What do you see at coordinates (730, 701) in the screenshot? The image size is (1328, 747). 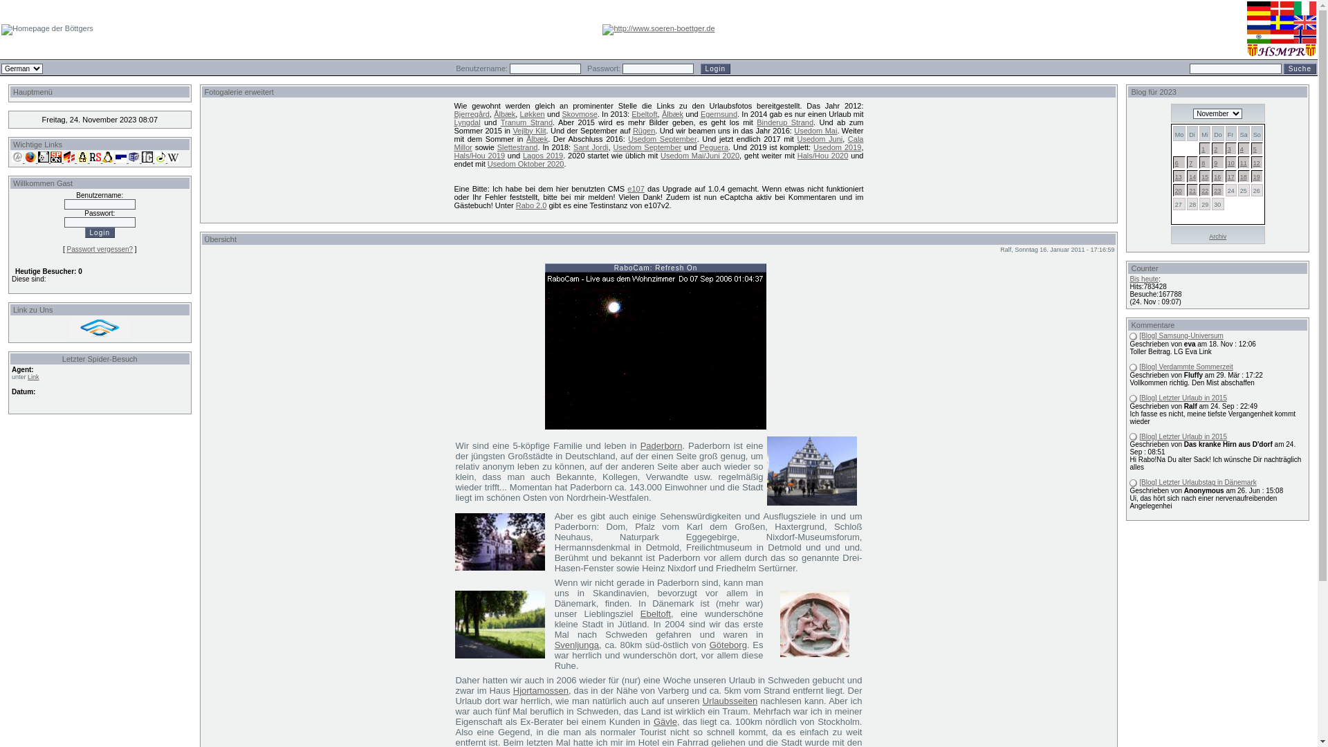 I see `Urlaubsseiten` at bounding box center [730, 701].